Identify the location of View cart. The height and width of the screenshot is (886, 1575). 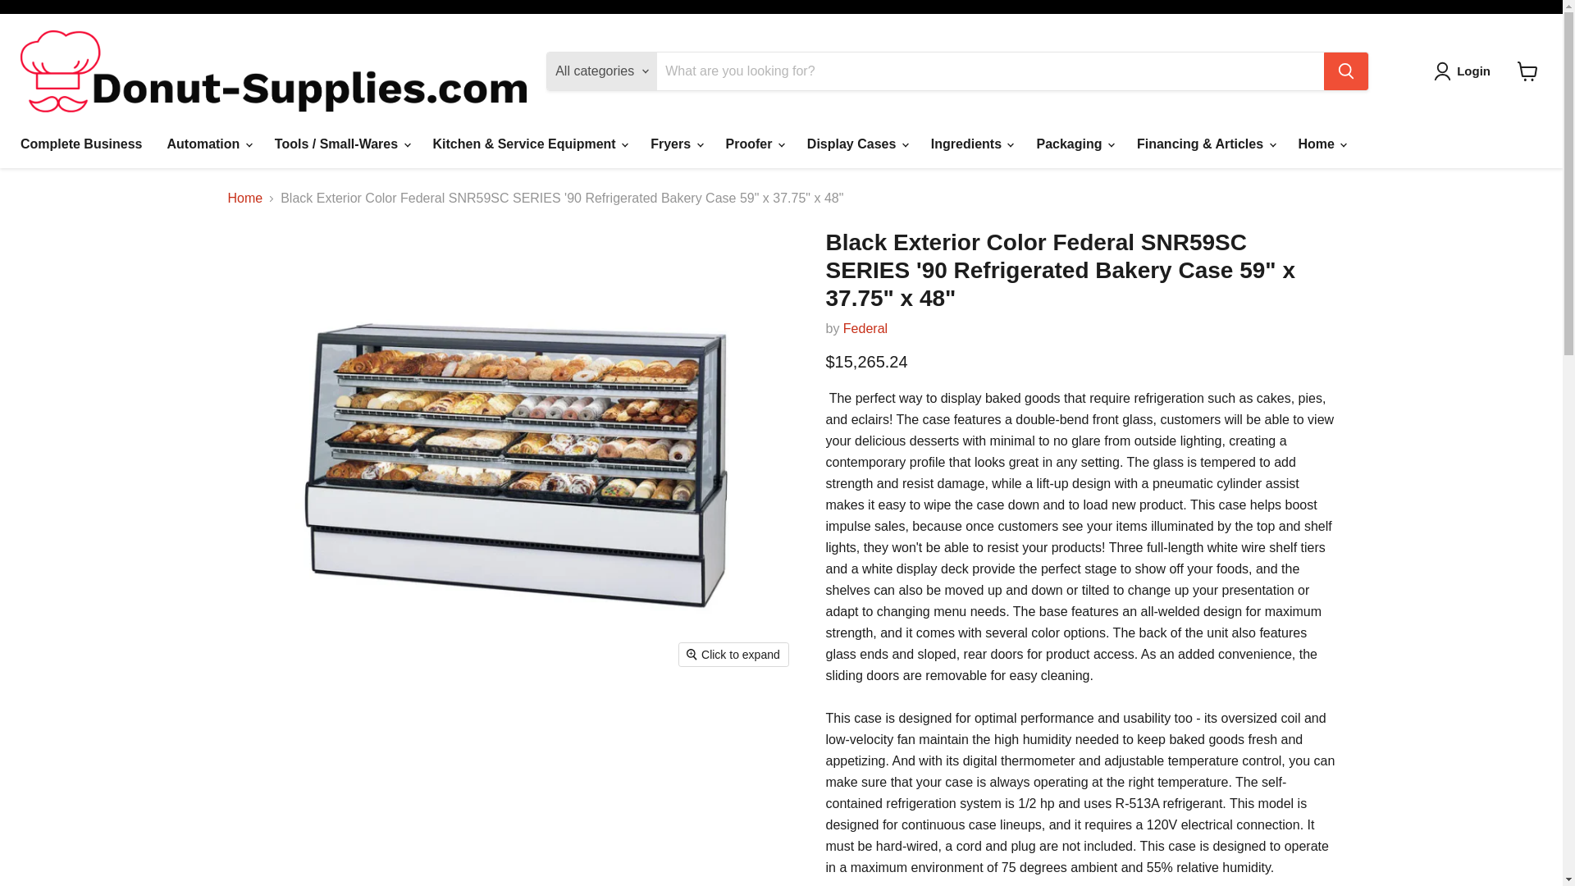
(1527, 71).